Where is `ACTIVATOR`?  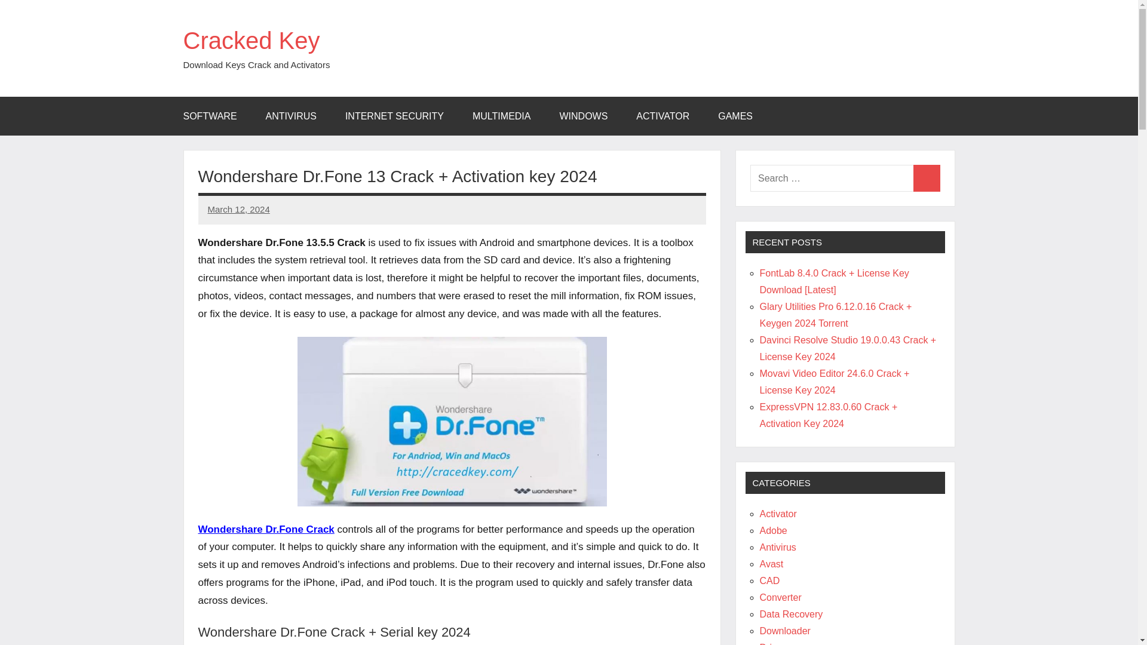 ACTIVATOR is located at coordinates (663, 116).